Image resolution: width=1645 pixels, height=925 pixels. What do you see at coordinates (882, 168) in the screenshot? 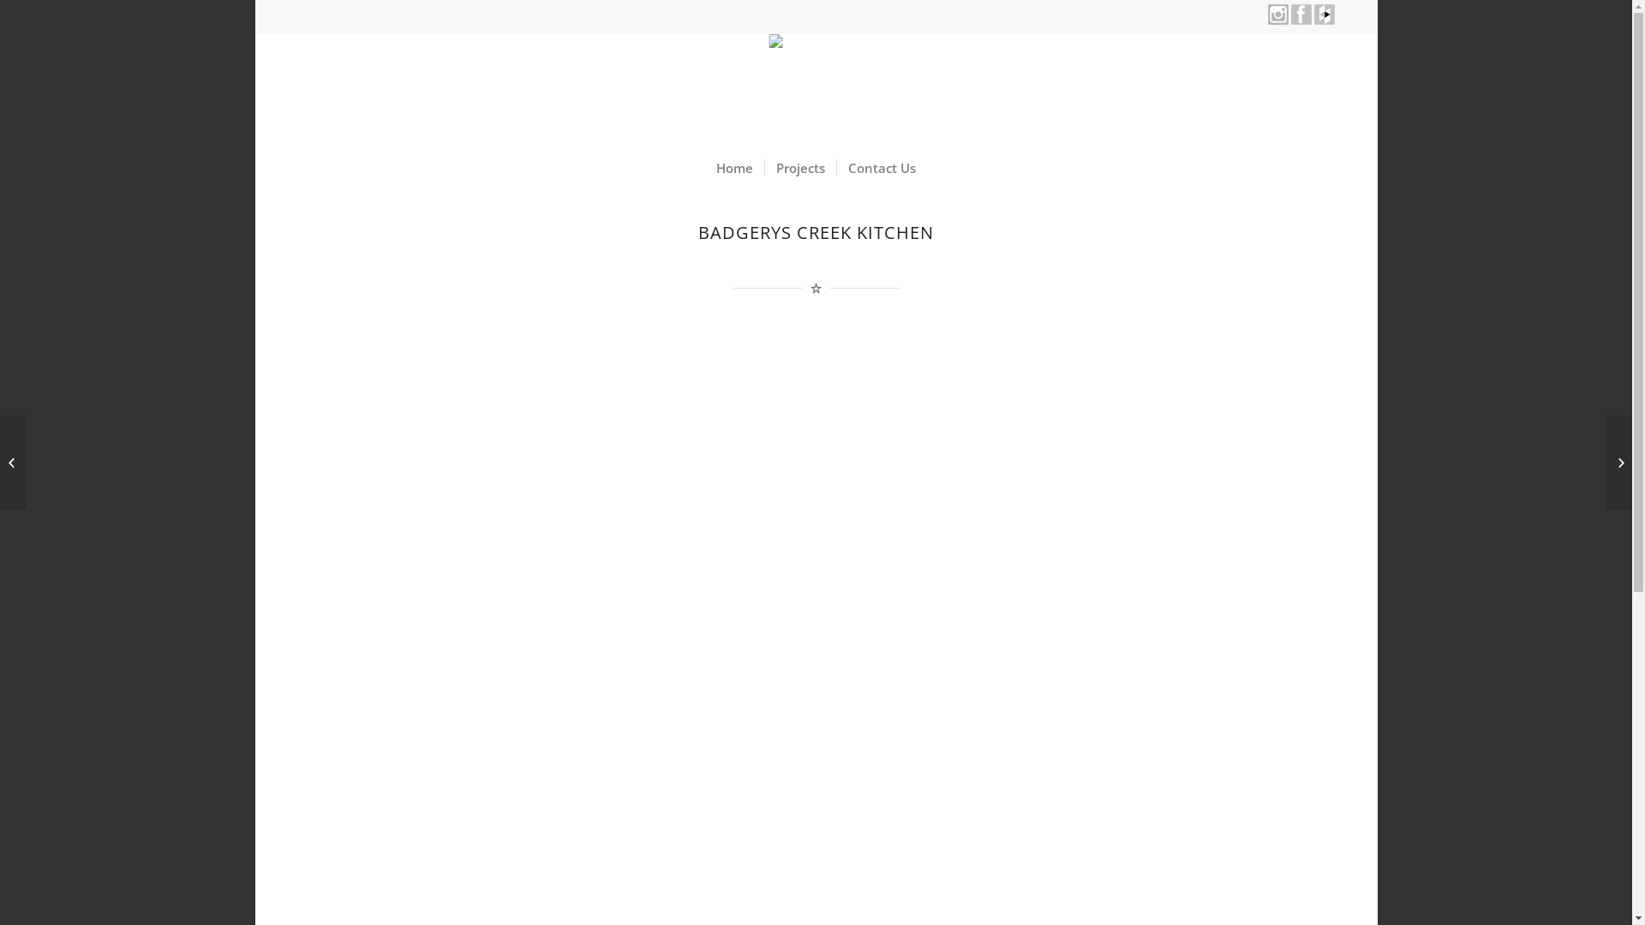
I see `Contact Us` at bounding box center [882, 168].